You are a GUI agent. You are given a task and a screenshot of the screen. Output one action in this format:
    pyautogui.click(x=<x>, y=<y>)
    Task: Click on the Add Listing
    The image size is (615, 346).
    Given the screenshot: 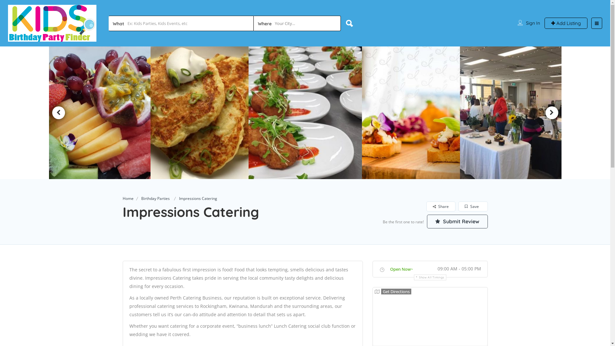 What is the action you would take?
    pyautogui.click(x=566, y=23)
    